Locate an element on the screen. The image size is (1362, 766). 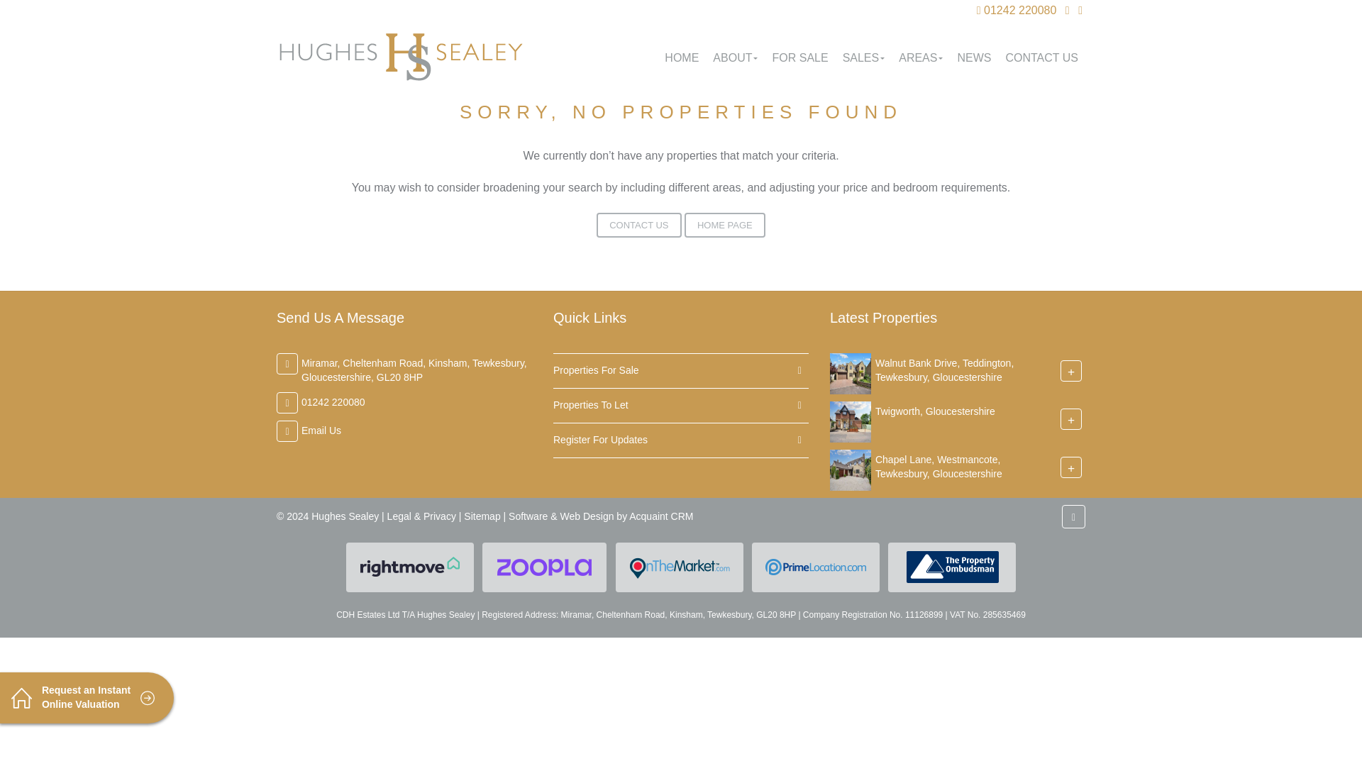
Email Us is located at coordinates (321, 430).